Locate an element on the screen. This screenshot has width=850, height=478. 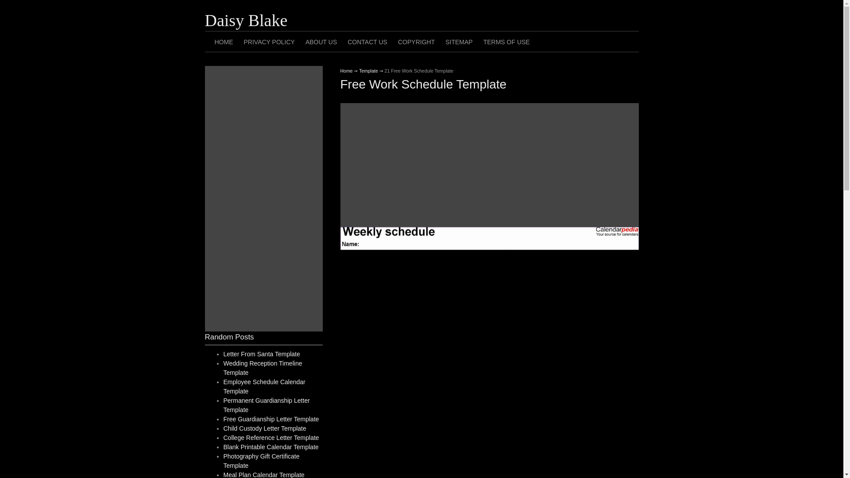
SITEMAP is located at coordinates (459, 42).